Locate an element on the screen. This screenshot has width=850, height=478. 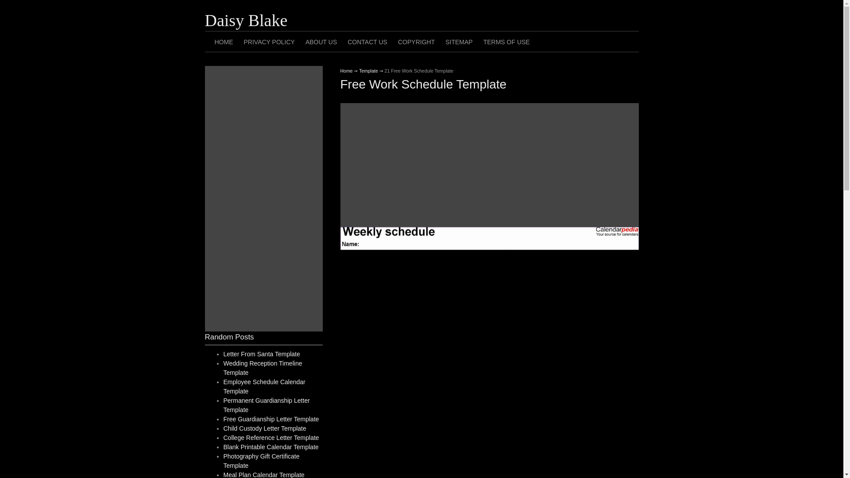
SITEMAP is located at coordinates (459, 42).